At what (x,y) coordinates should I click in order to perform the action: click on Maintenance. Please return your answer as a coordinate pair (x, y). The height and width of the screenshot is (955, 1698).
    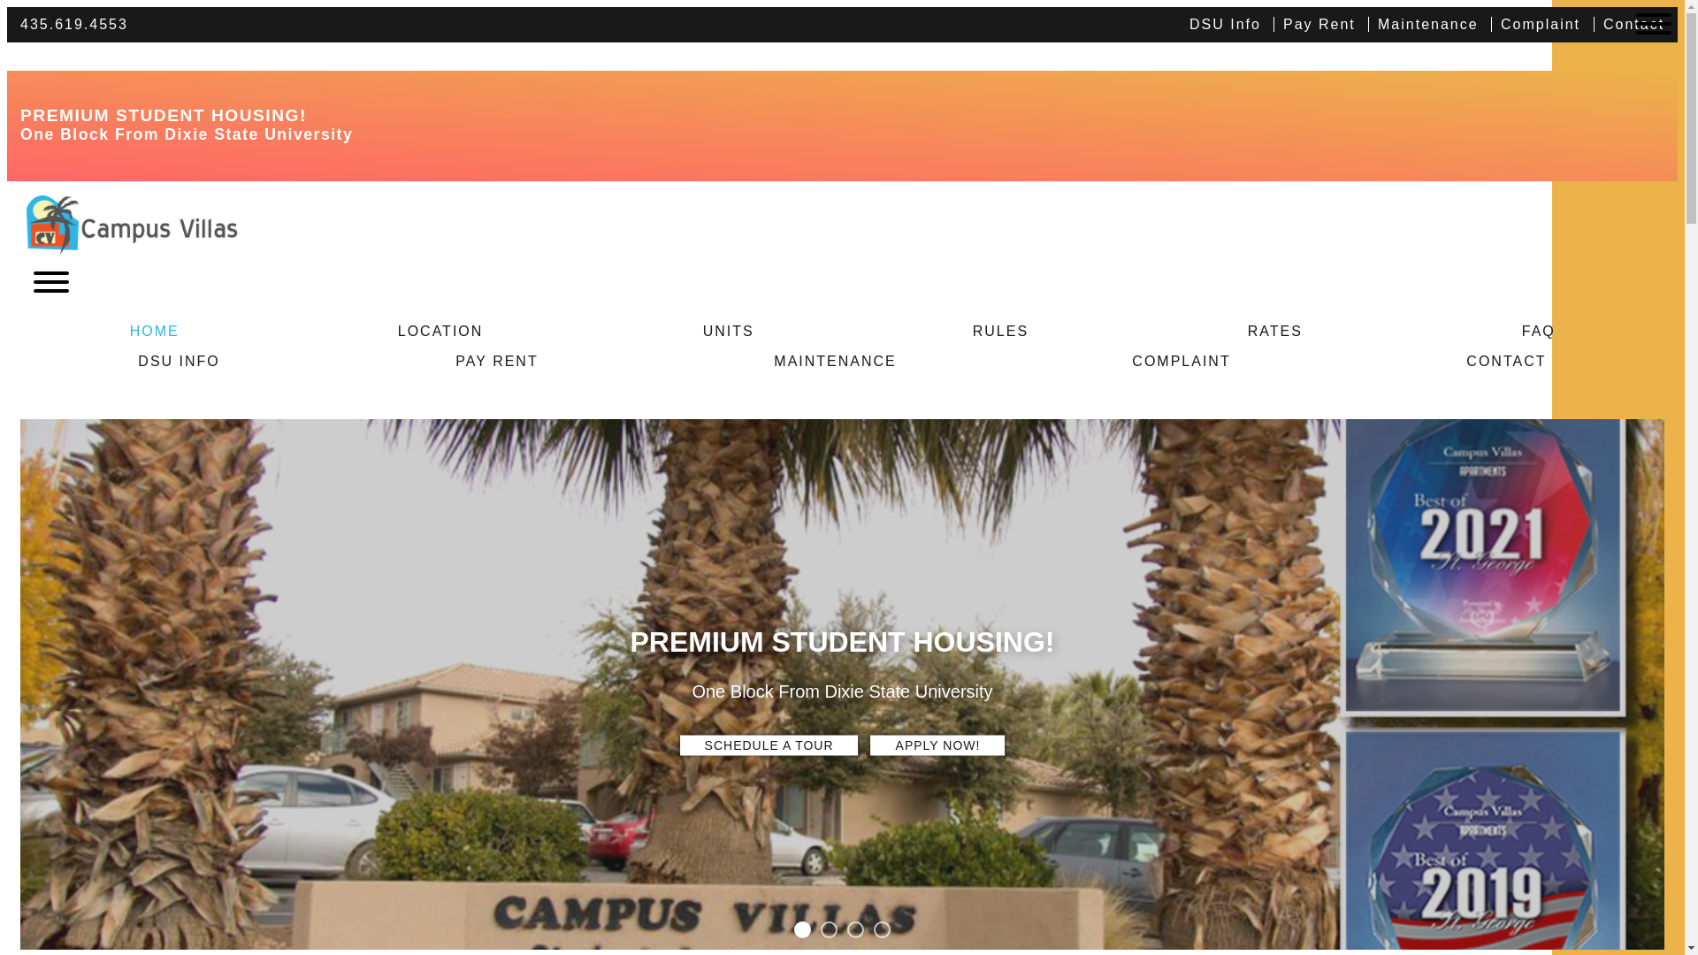
    Looking at the image, I should click on (1427, 24).